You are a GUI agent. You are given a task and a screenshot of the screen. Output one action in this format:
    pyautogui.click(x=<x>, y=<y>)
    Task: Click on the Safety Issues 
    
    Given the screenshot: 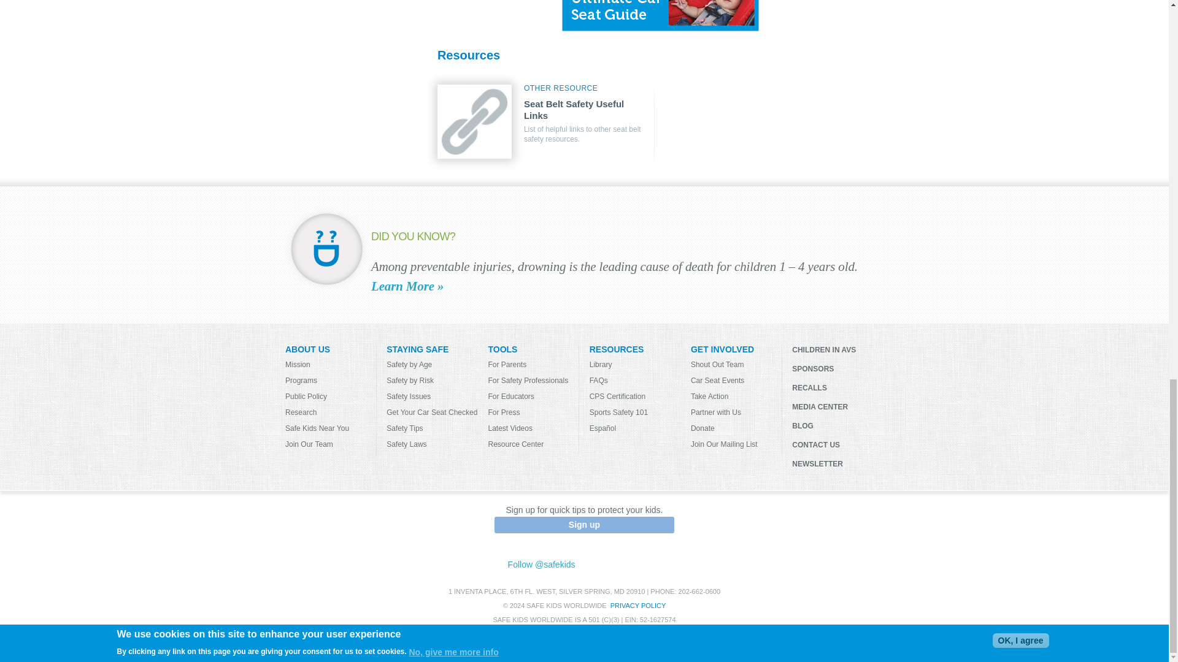 What is the action you would take?
    pyautogui.click(x=432, y=396)
    